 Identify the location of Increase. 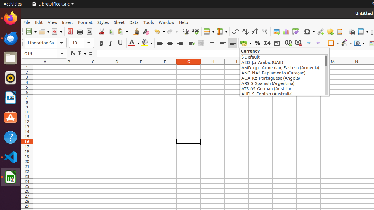
(310, 43).